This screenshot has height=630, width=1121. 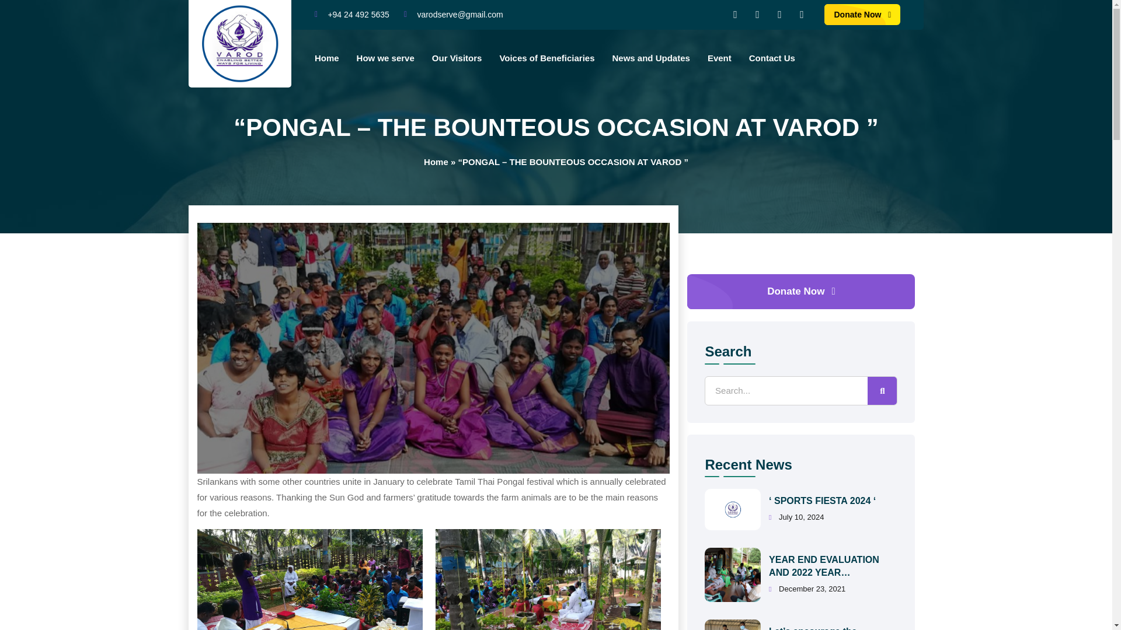 I want to click on Voices of Beneficiaries, so click(x=546, y=58).